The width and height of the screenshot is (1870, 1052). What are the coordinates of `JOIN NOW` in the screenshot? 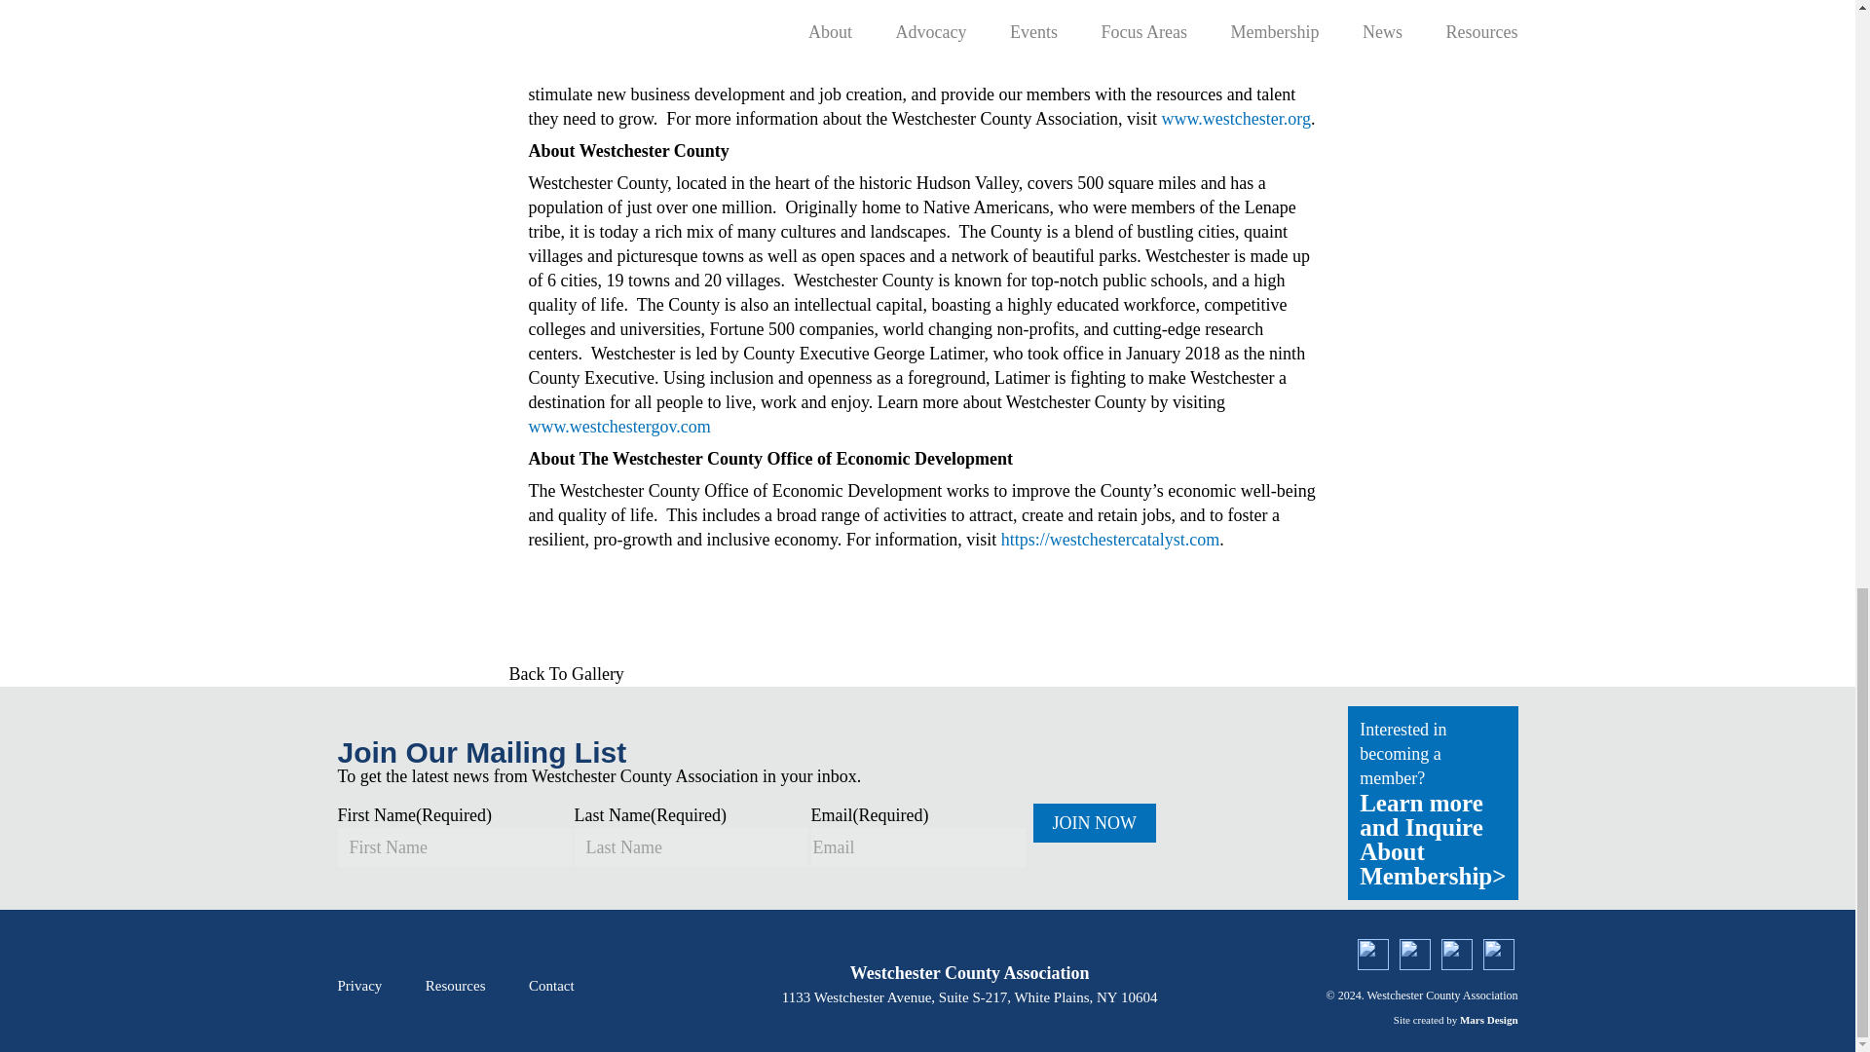 It's located at (1093, 823).